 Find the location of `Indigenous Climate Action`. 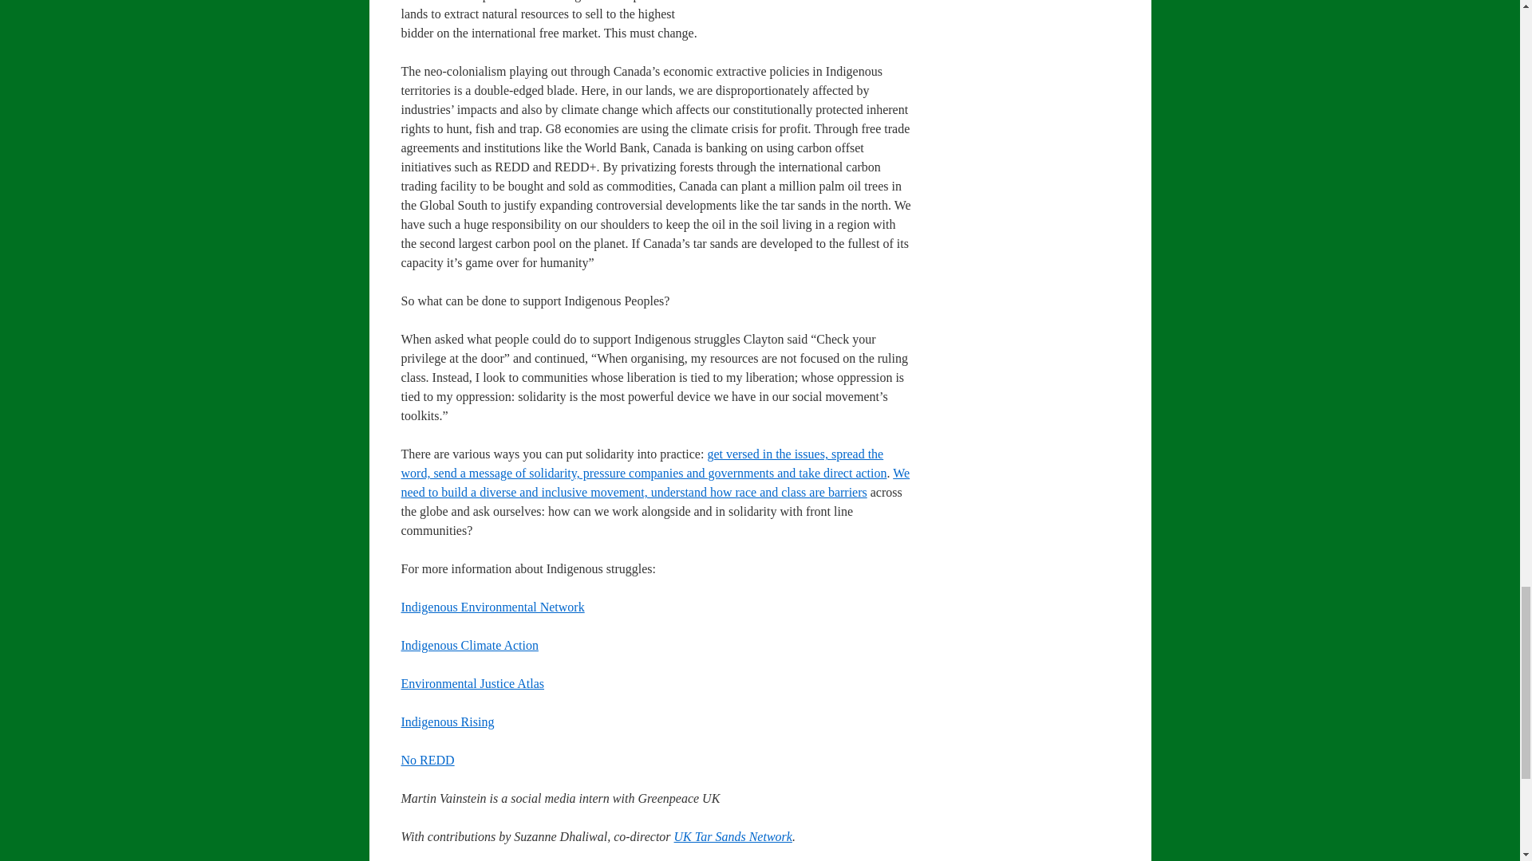

Indigenous Climate Action is located at coordinates (468, 645).